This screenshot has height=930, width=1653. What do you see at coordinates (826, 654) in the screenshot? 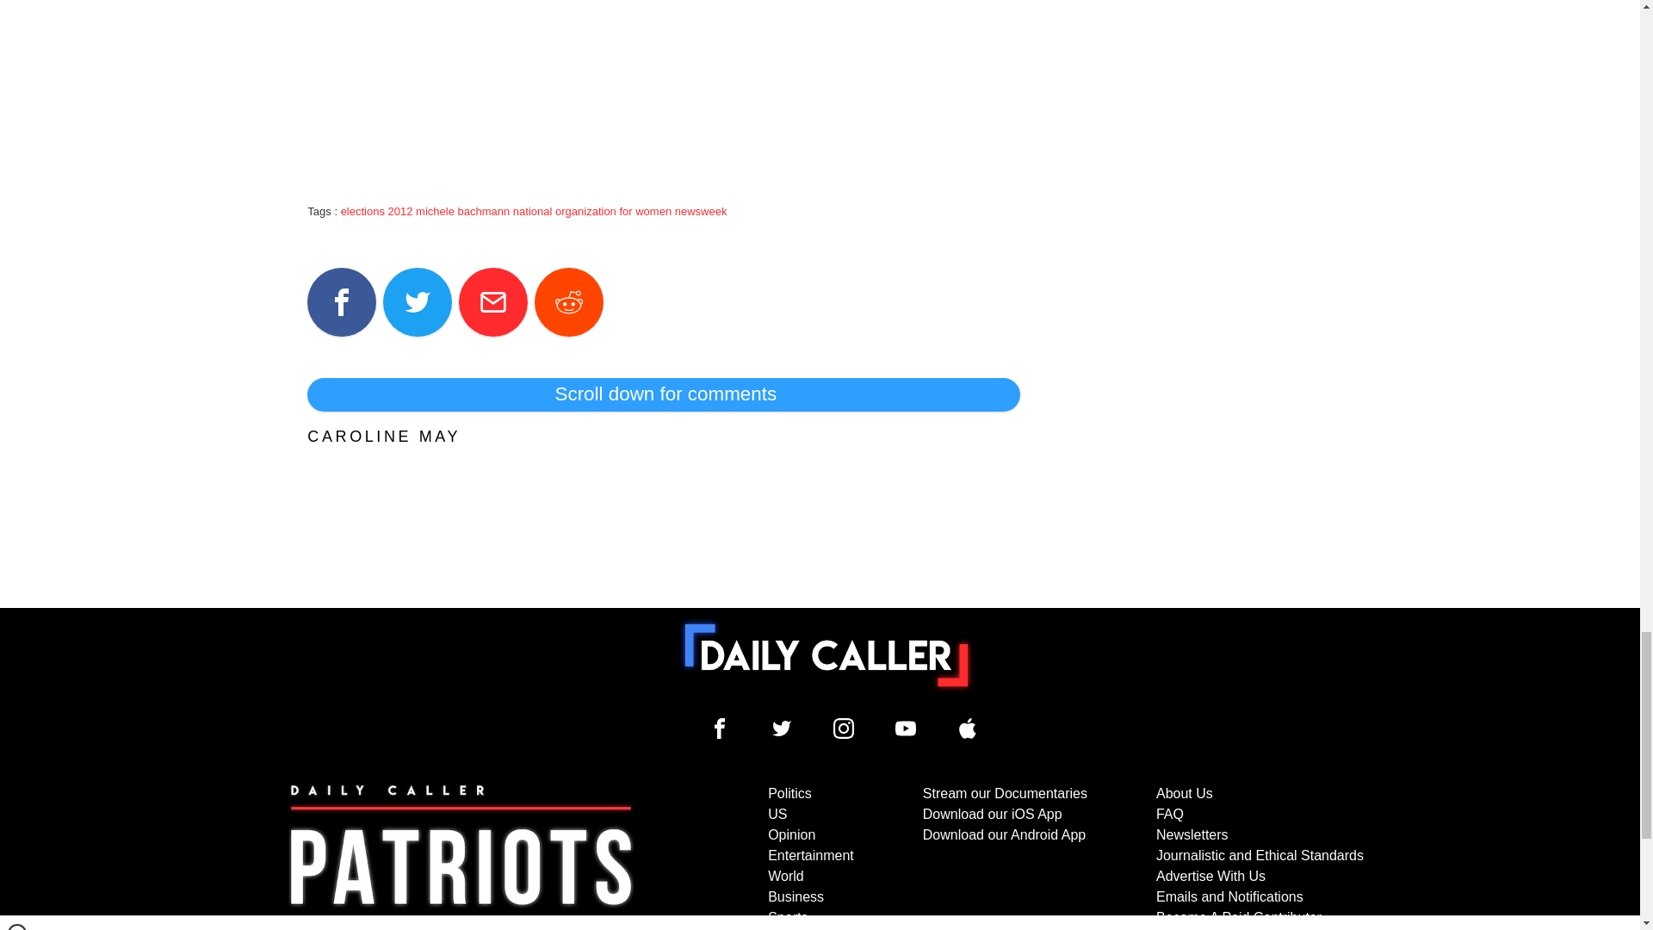
I see `To home page` at bounding box center [826, 654].